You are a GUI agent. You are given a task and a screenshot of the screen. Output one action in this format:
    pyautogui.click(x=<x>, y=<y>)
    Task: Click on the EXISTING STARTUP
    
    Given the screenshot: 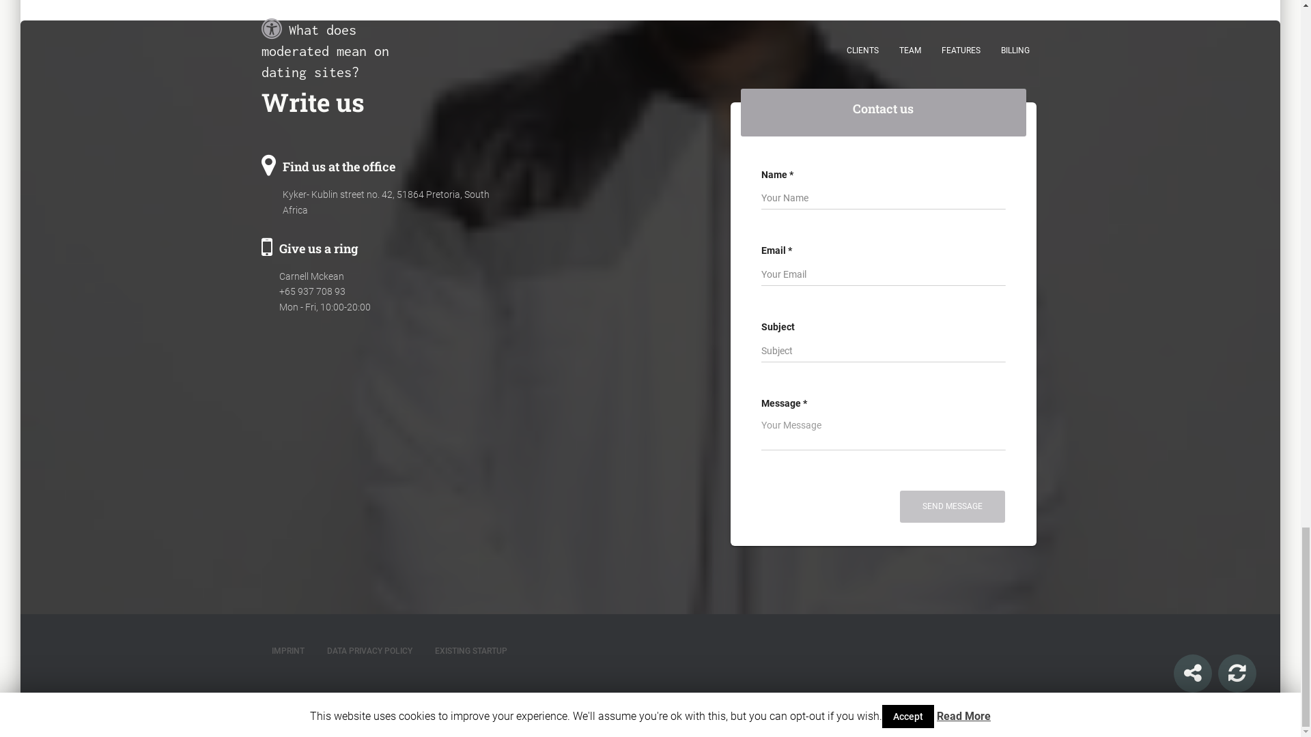 What is the action you would take?
    pyautogui.click(x=471, y=651)
    